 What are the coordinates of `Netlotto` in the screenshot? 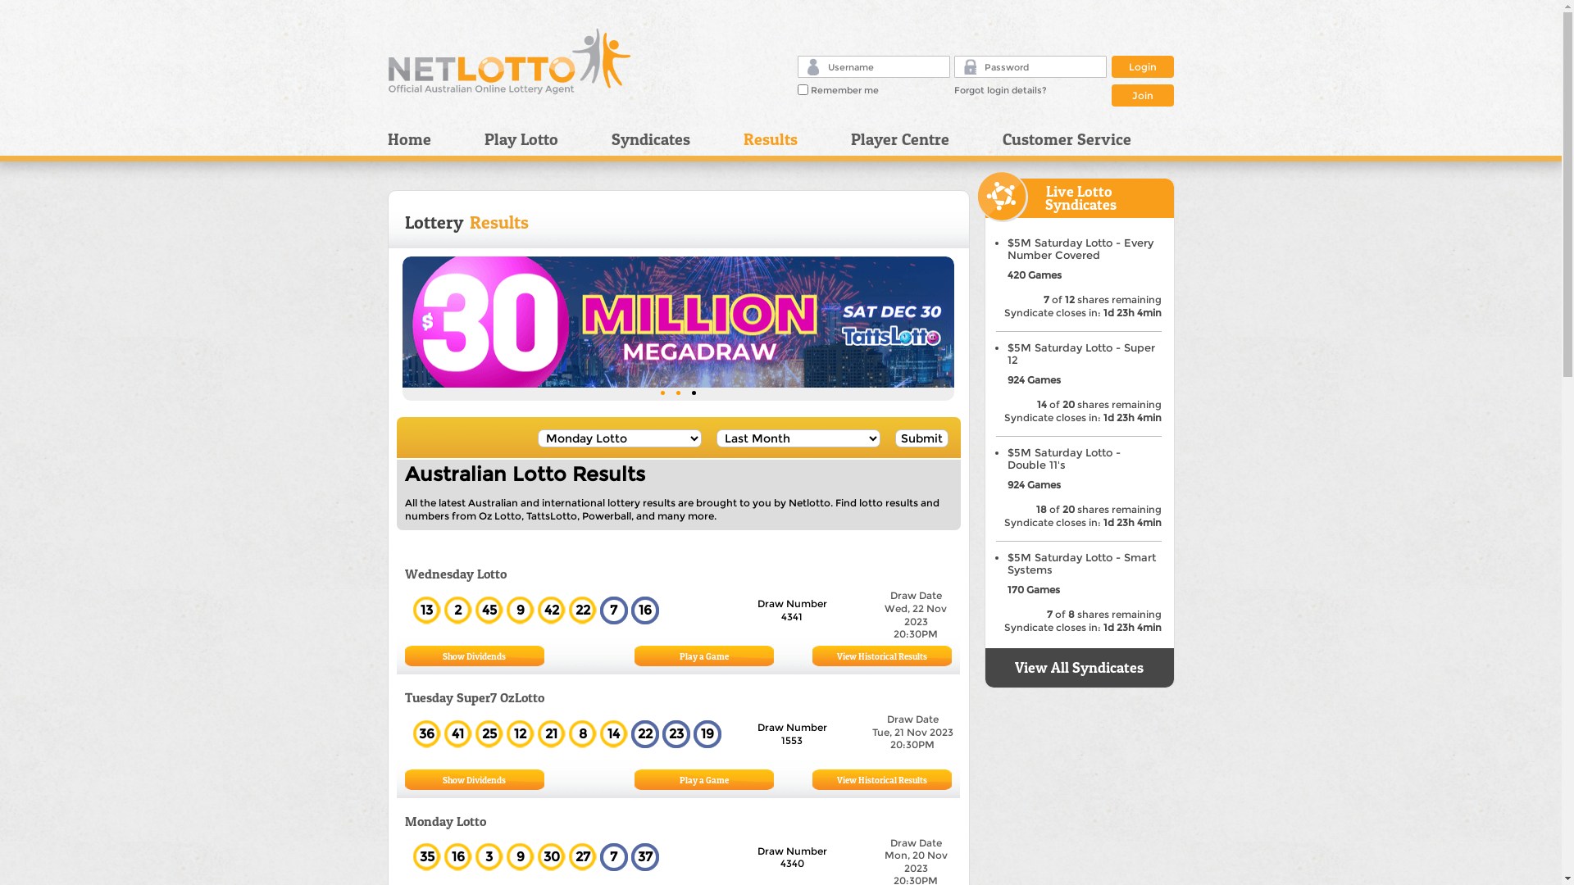 It's located at (510, 61).